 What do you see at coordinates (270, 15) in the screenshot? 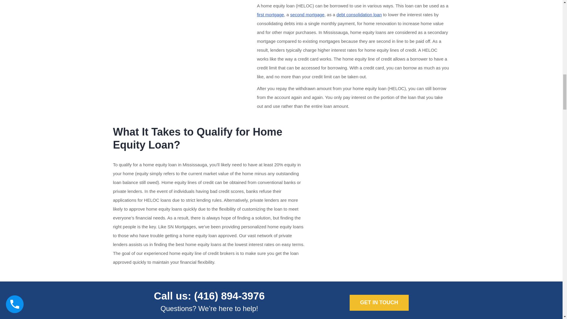
I see `first mortgage` at bounding box center [270, 15].